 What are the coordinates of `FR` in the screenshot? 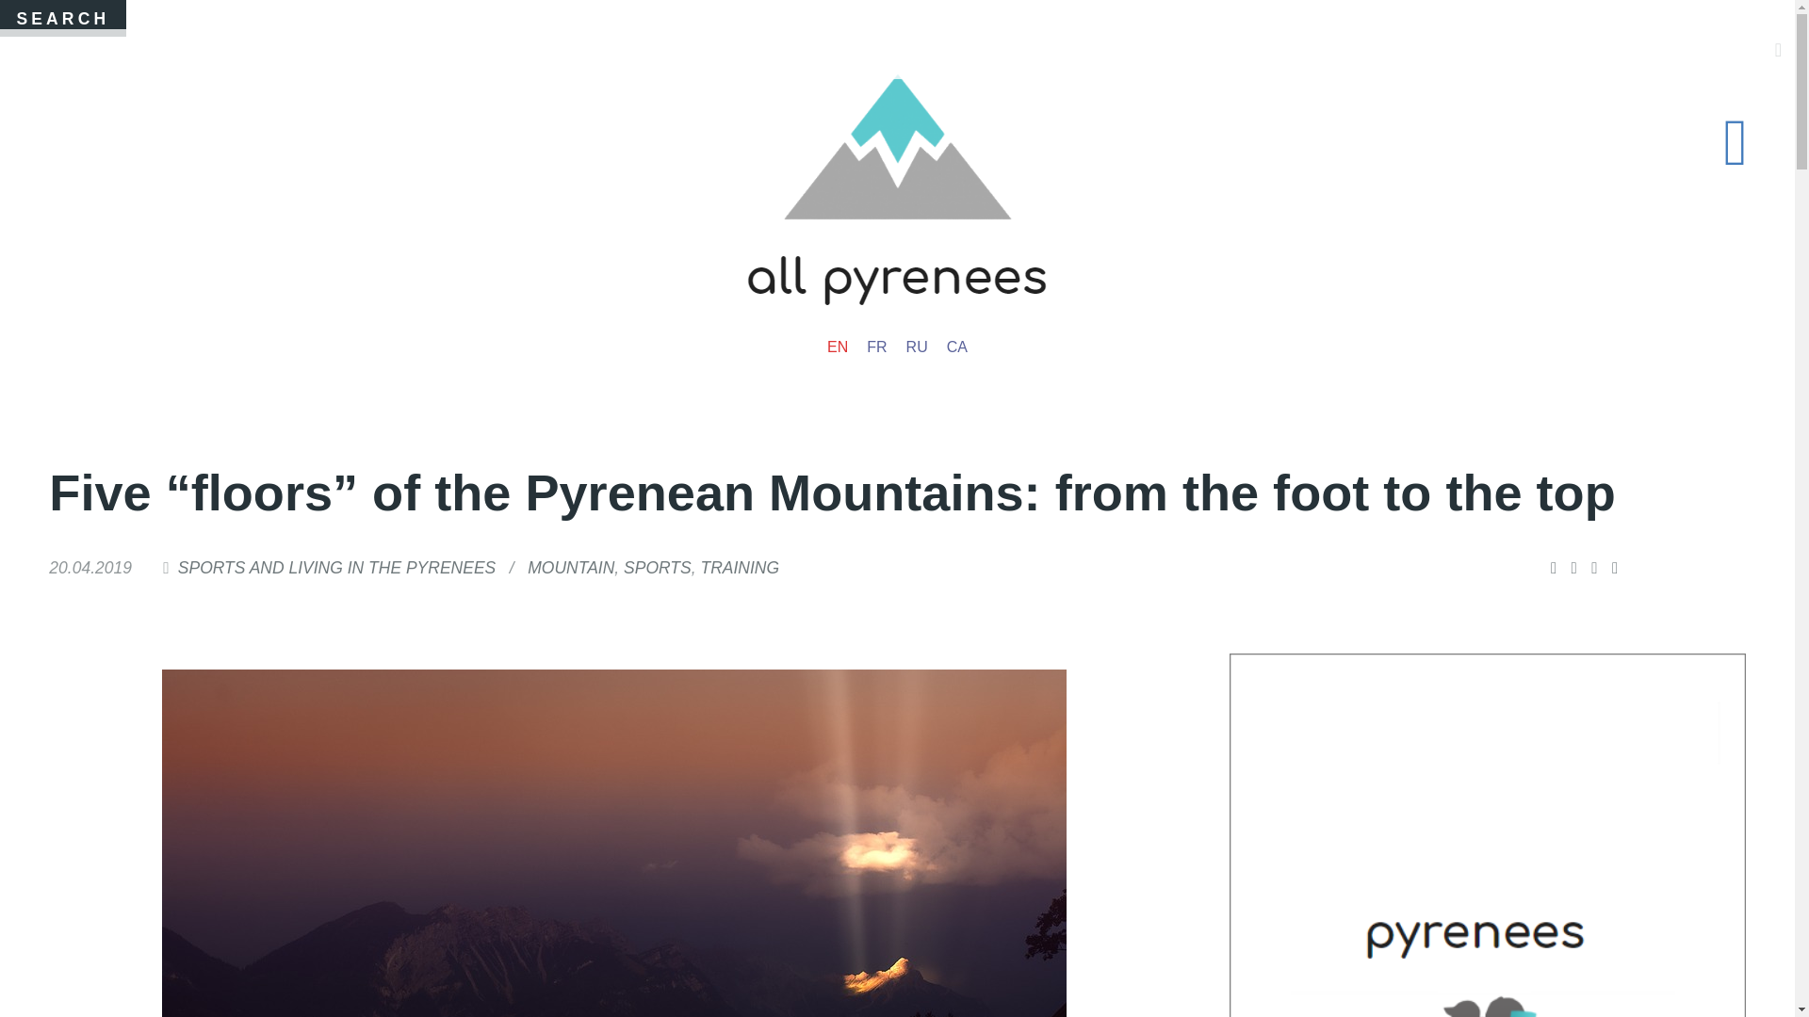 It's located at (876, 347).